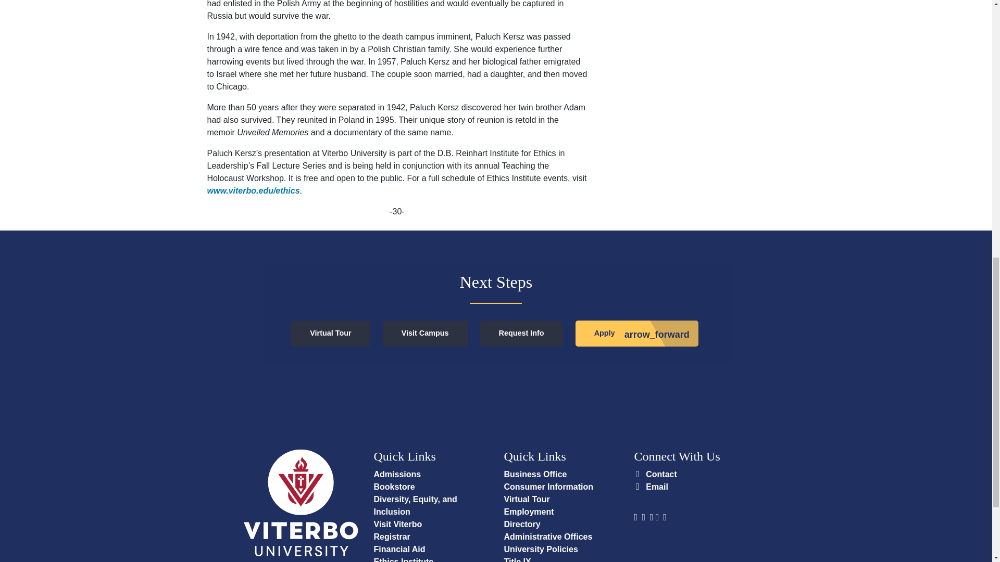 The width and height of the screenshot is (1000, 562). Describe the element at coordinates (330, 333) in the screenshot. I see `Virtual Tour` at that location.